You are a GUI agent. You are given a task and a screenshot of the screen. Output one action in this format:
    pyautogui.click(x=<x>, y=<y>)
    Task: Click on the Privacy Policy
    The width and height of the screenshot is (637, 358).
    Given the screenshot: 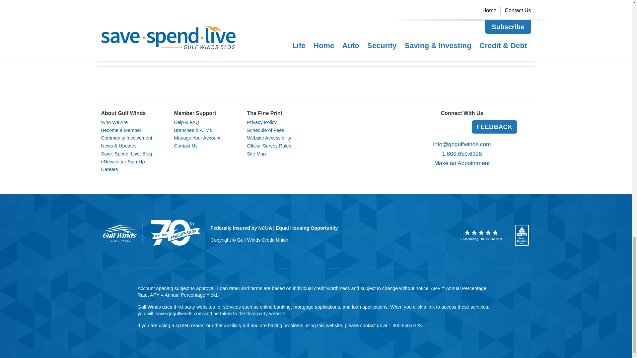 What is the action you would take?
    pyautogui.click(x=261, y=122)
    